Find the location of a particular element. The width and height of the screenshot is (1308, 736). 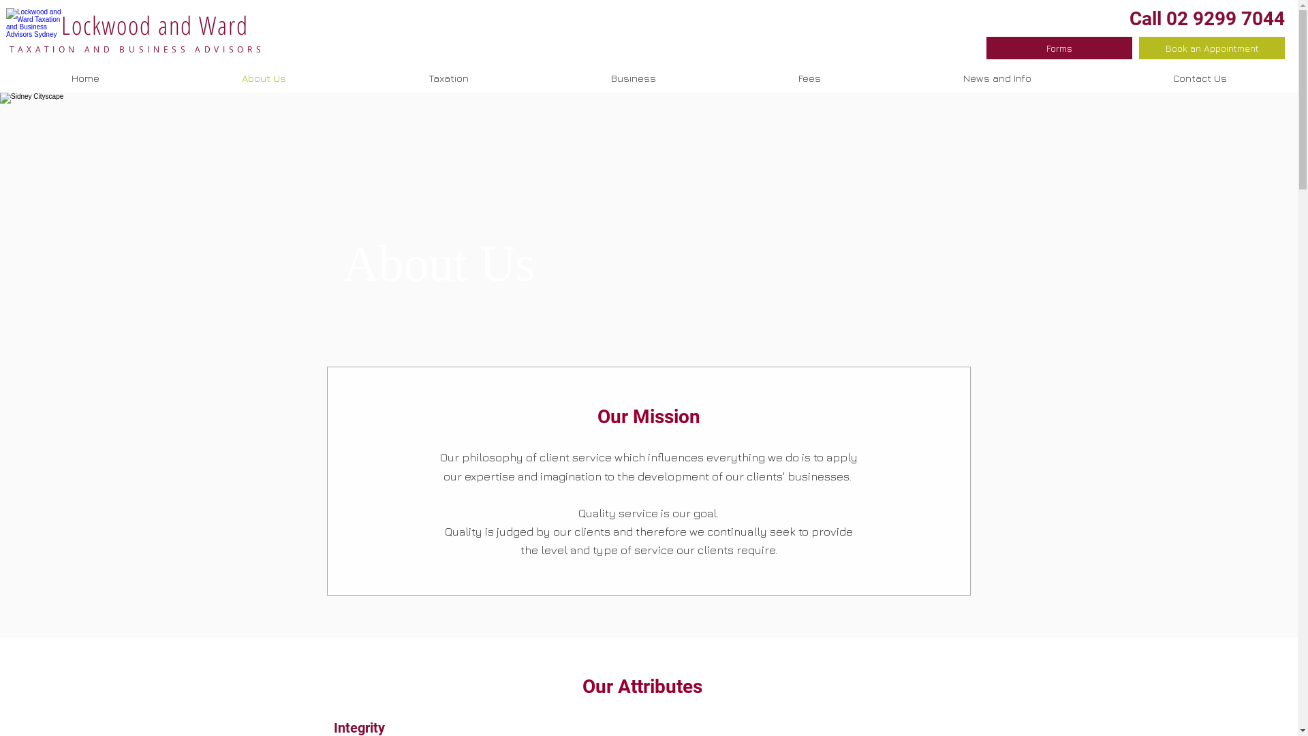

Fees is located at coordinates (809, 78).